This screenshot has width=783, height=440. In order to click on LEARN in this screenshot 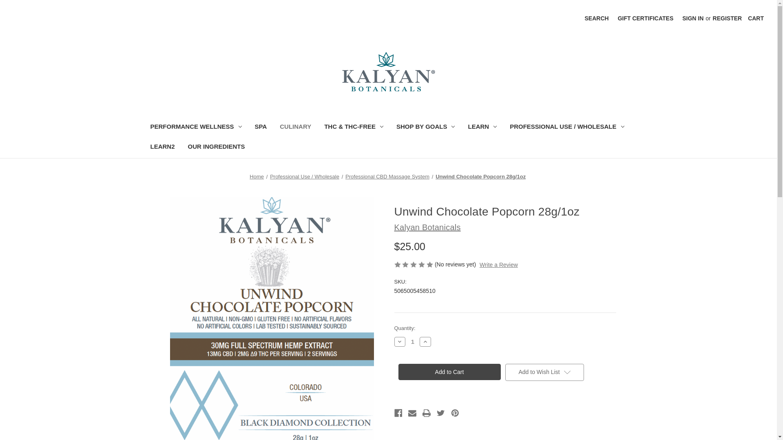, I will do `click(482, 128)`.